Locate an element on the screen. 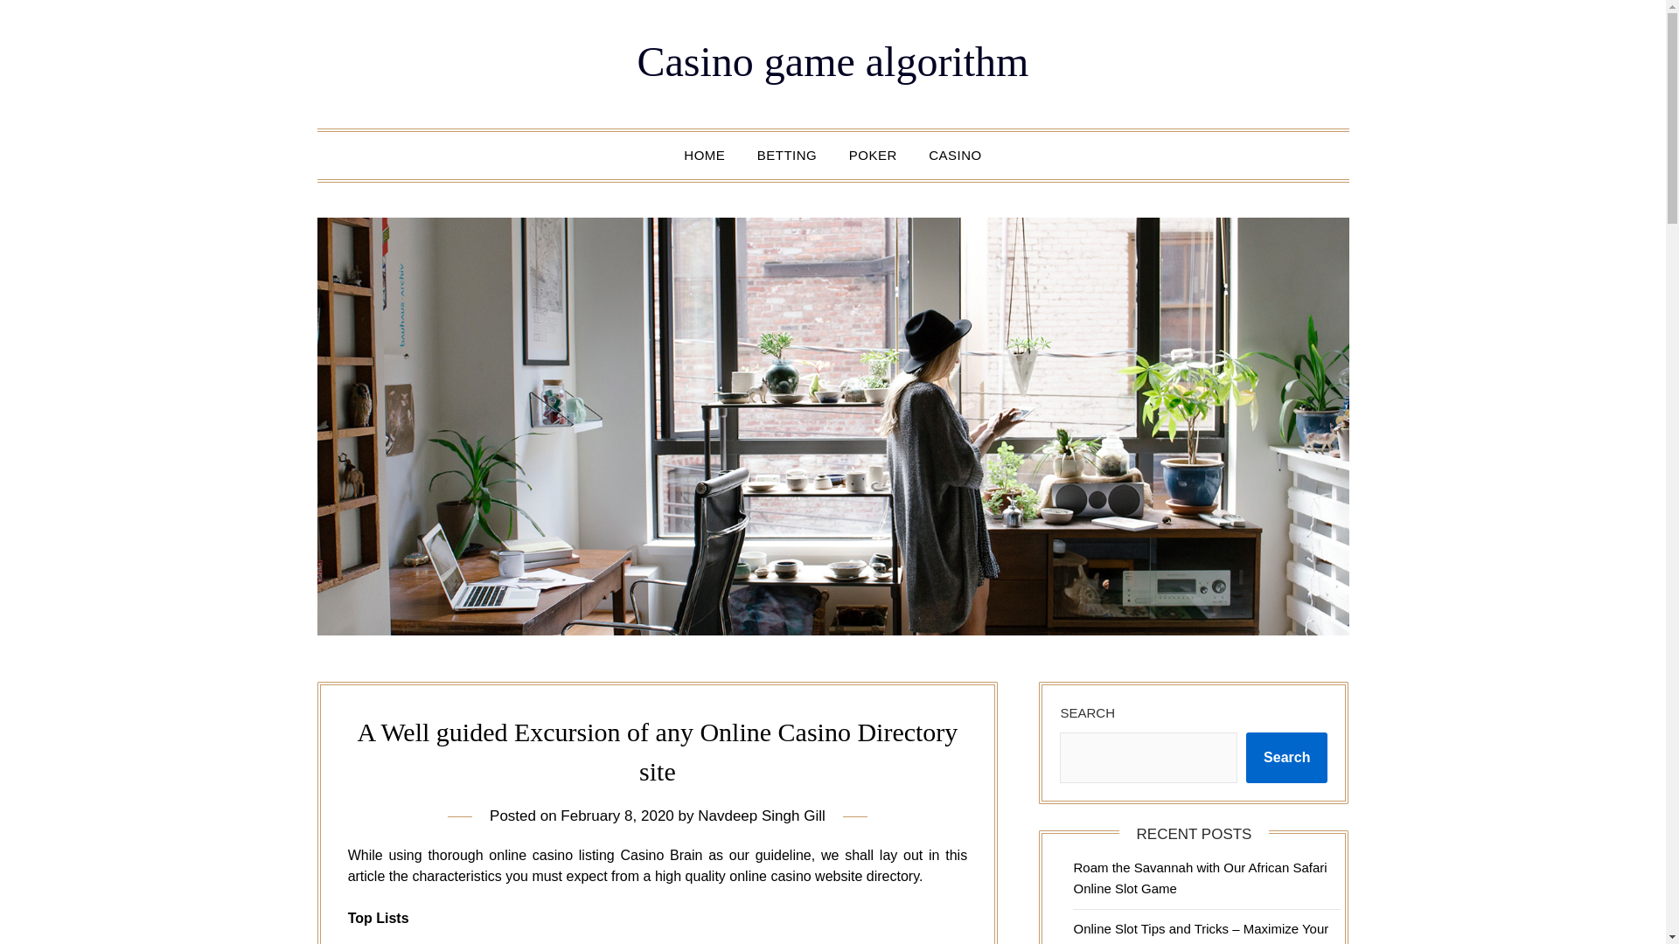  Casino game algorithm is located at coordinates (833, 61).